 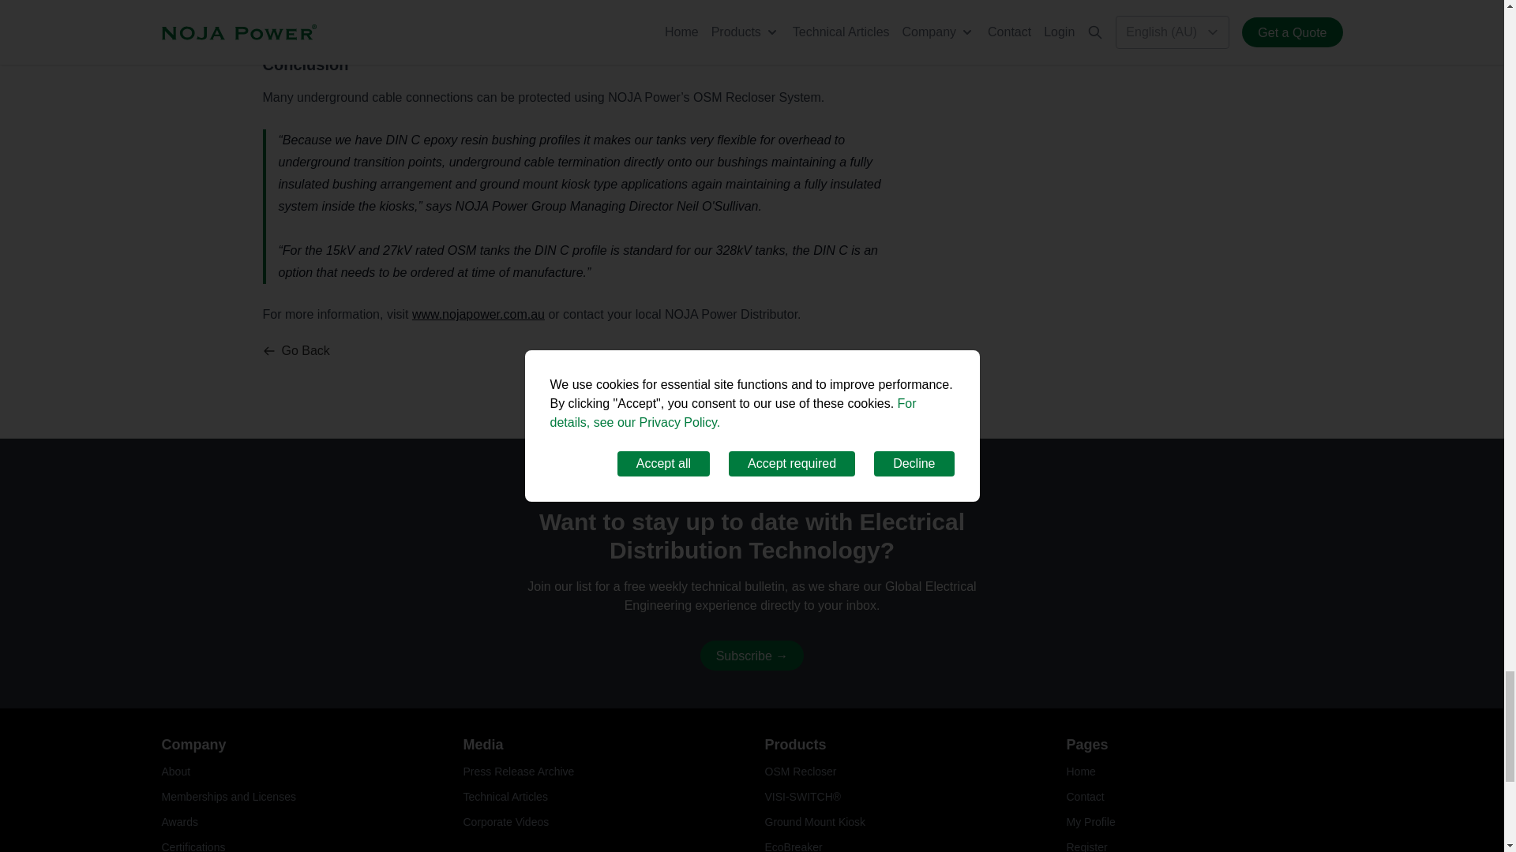 What do you see at coordinates (478, 314) in the screenshot?
I see `www.nojapower.com.au` at bounding box center [478, 314].